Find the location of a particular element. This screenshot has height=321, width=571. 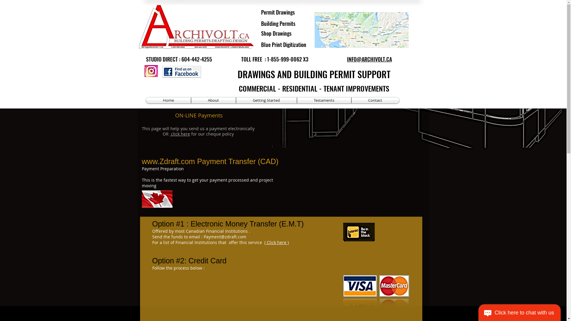

c is located at coordinates (146, 67).